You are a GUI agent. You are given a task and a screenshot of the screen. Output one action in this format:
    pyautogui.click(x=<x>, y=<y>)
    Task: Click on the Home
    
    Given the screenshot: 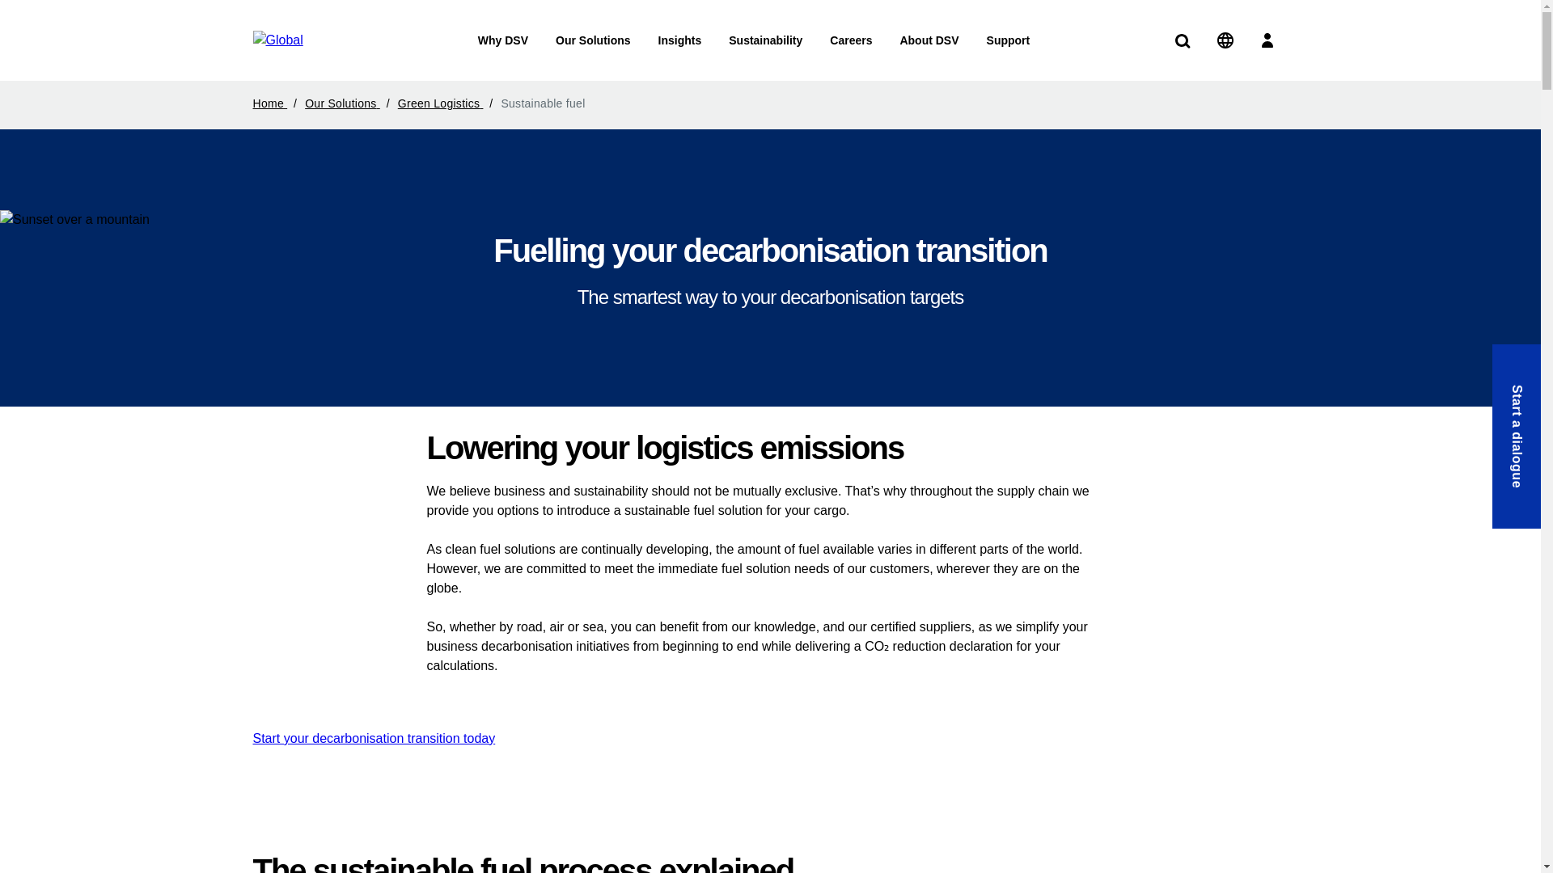 What is the action you would take?
    pyautogui.click(x=277, y=103)
    